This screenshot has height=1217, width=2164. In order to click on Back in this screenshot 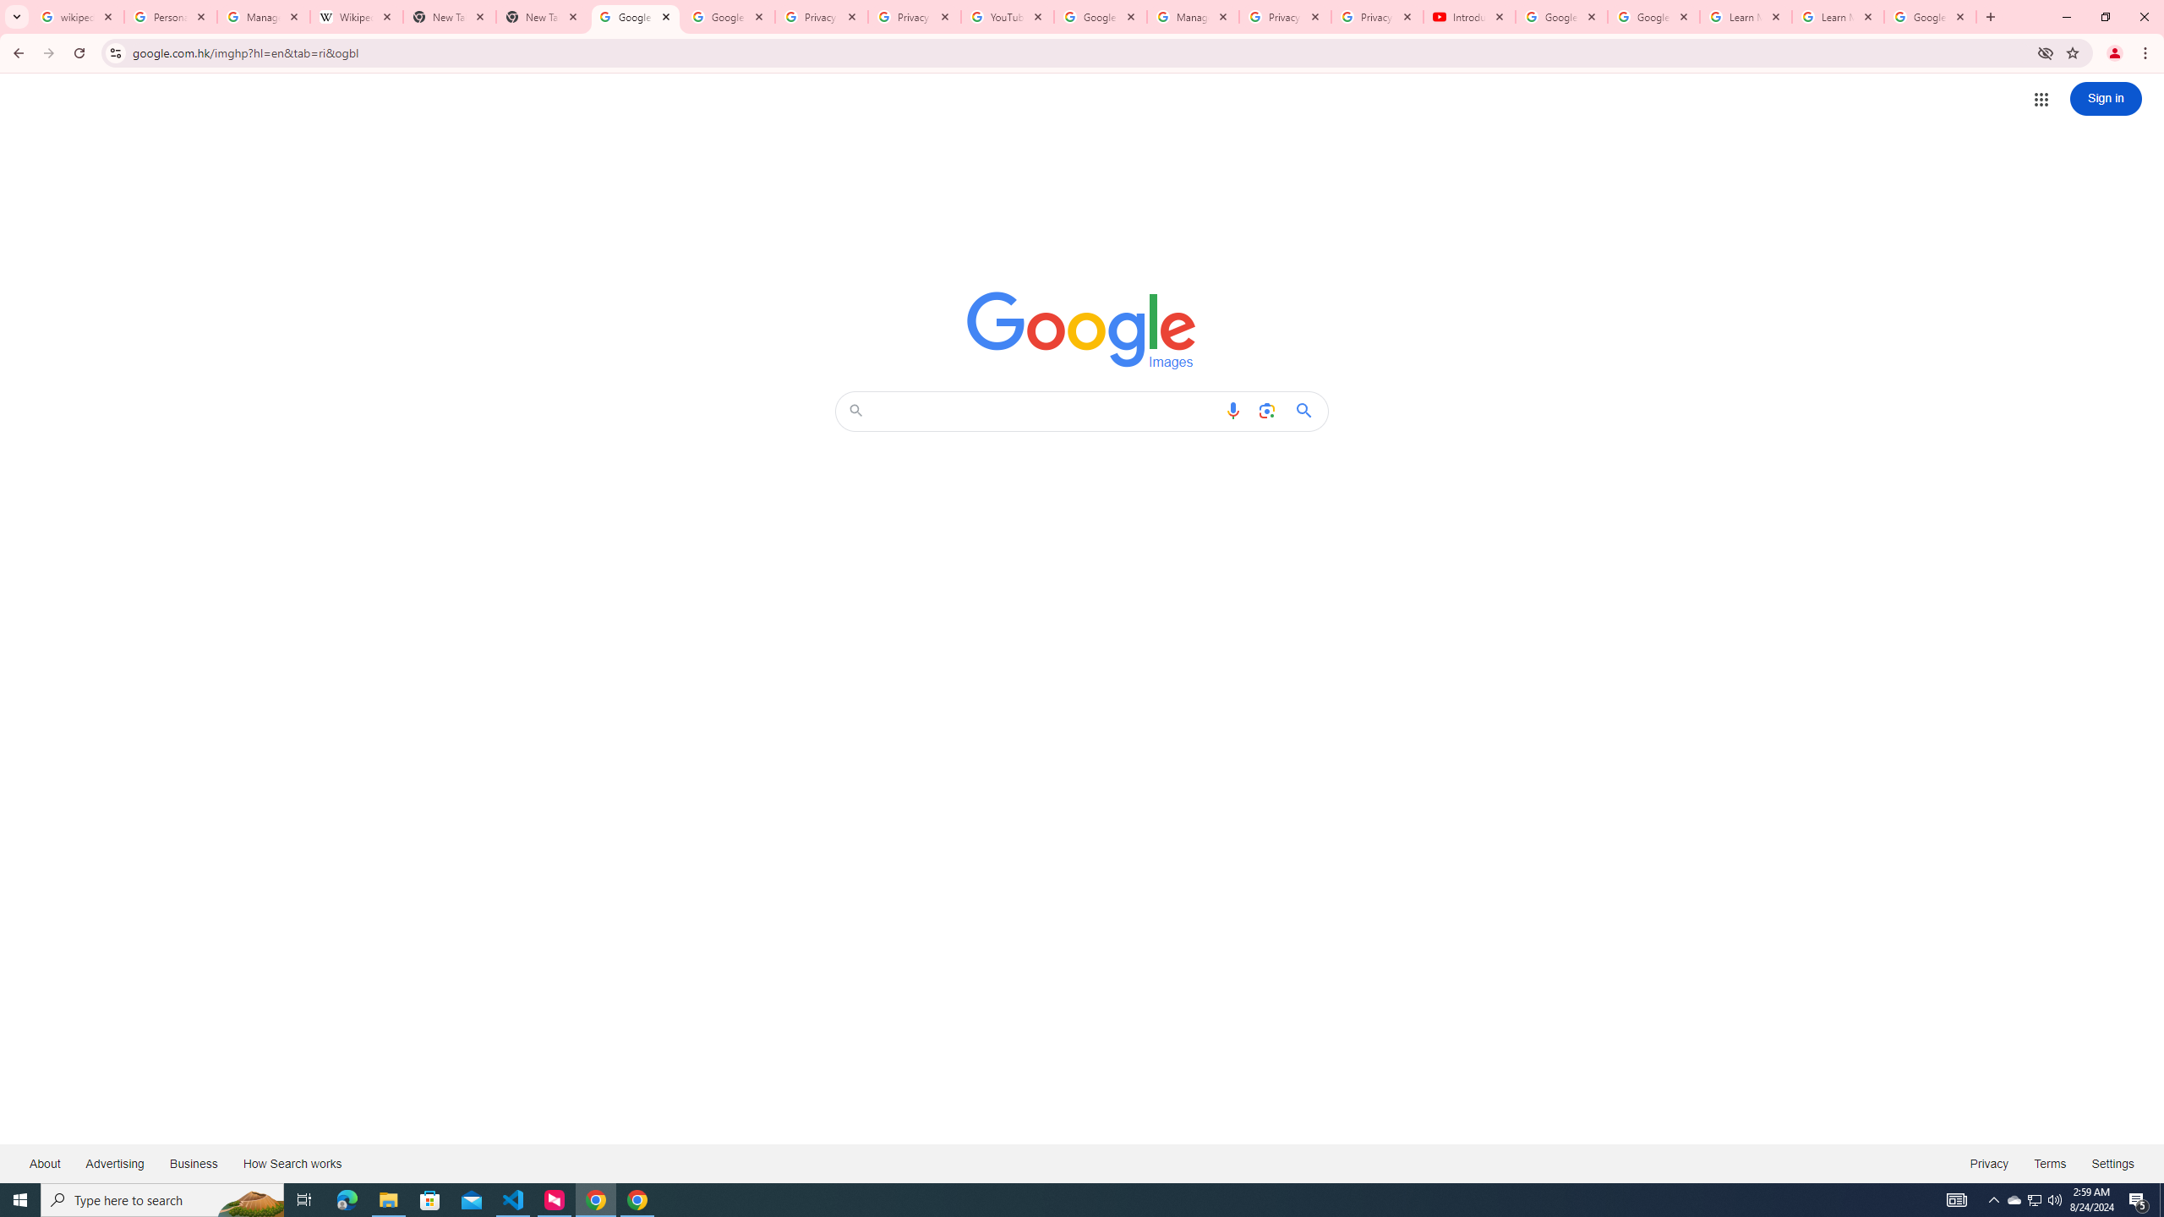, I will do `click(16, 53)`.